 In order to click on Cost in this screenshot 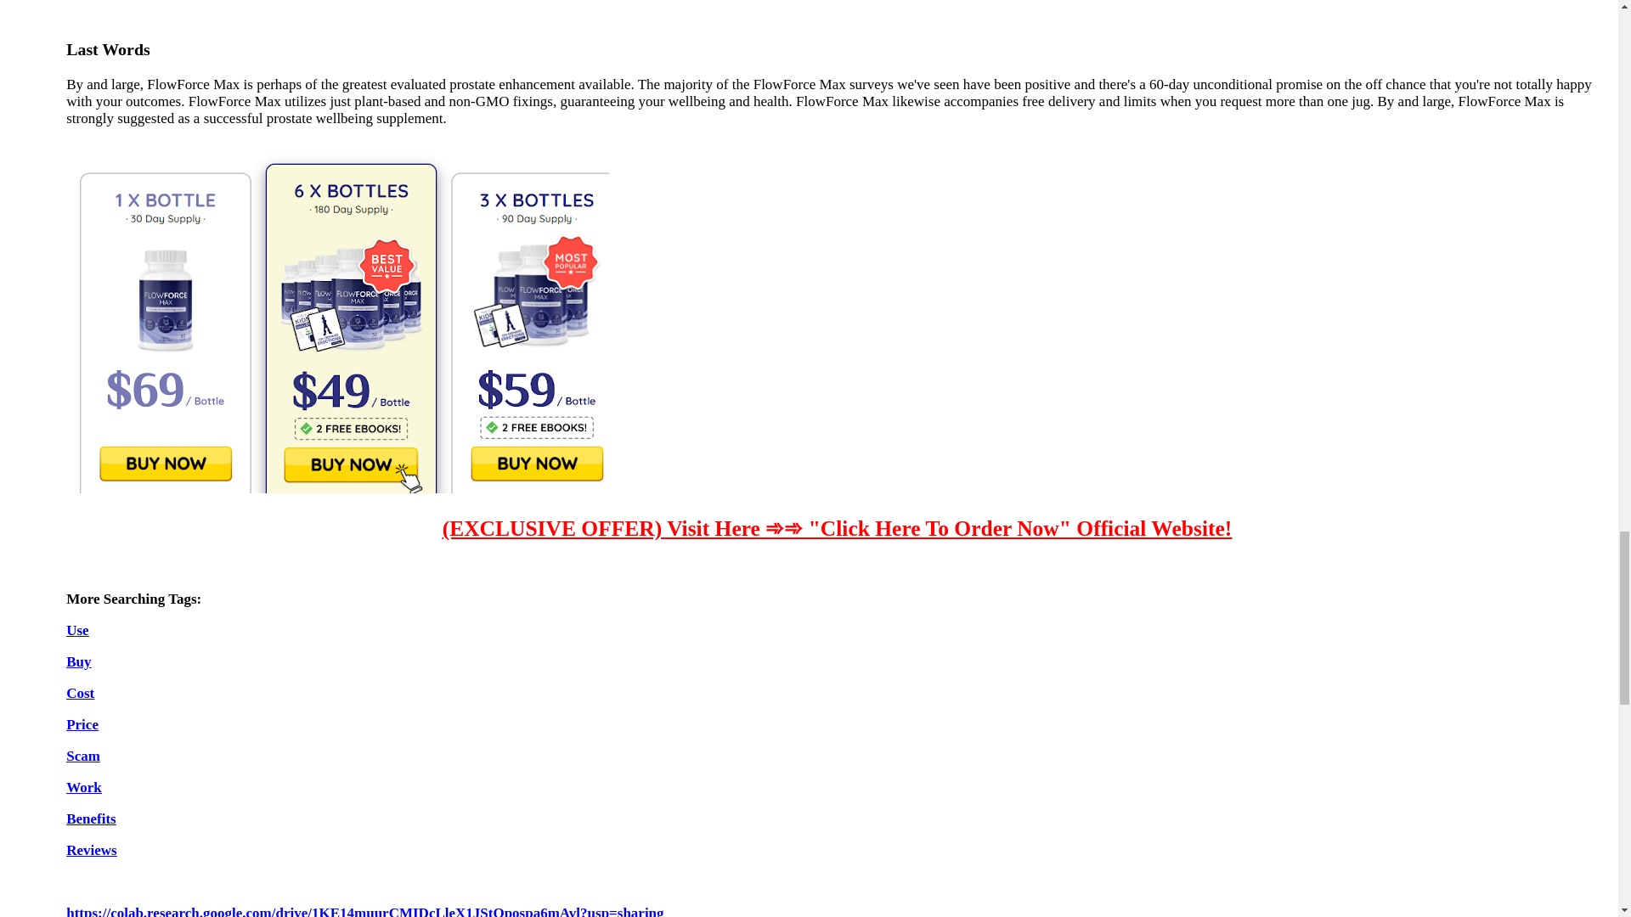, I will do `click(80, 693)`.